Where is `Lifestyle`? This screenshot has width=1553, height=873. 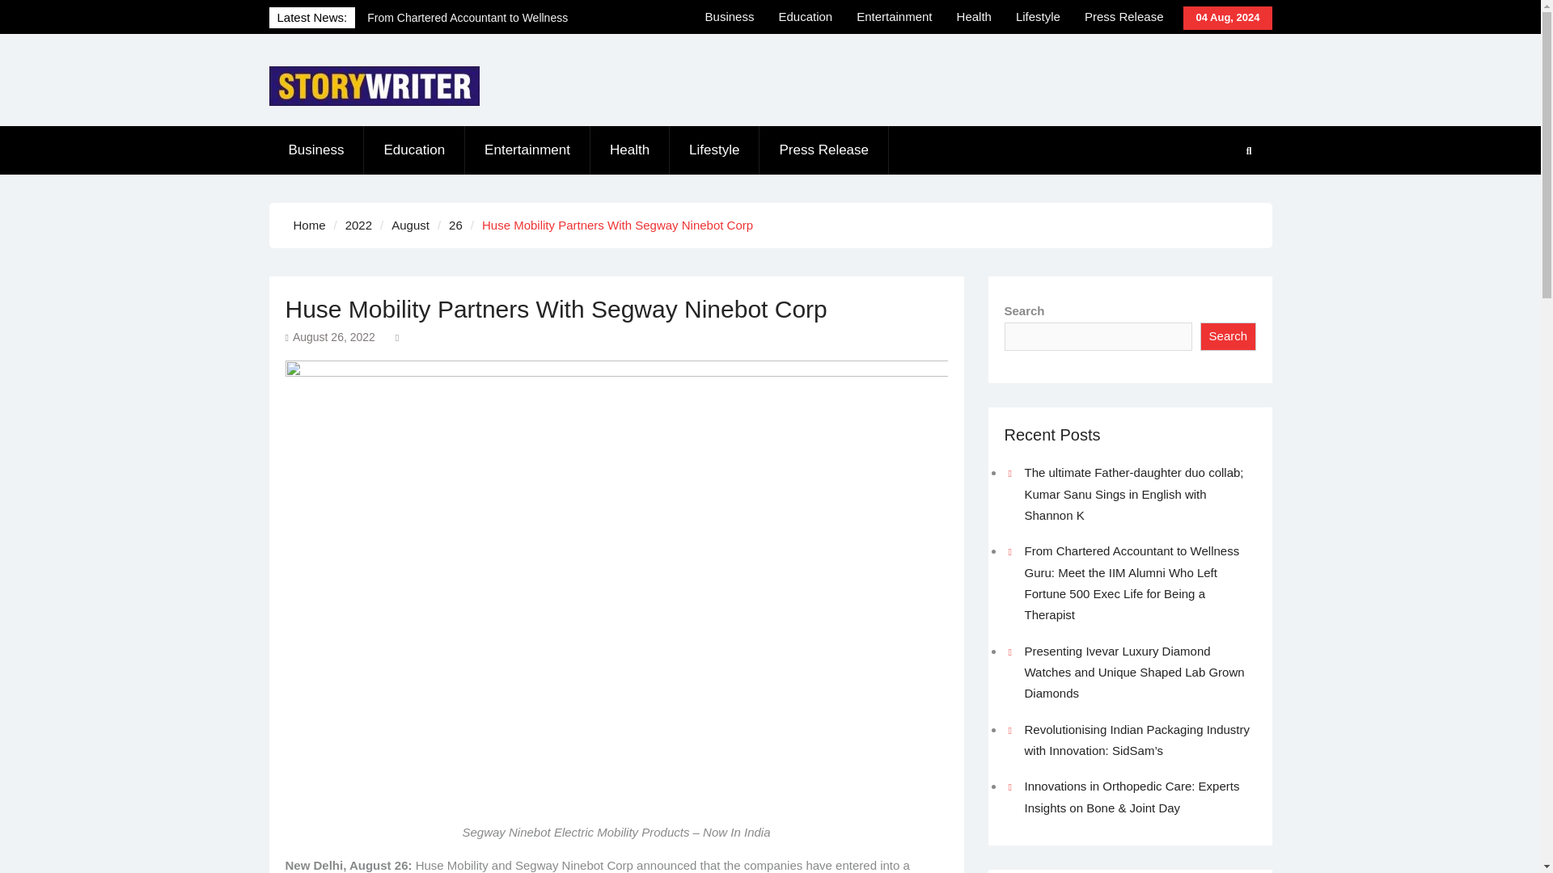 Lifestyle is located at coordinates (713, 150).